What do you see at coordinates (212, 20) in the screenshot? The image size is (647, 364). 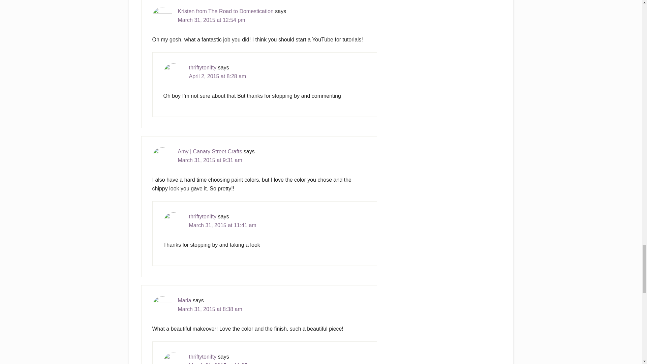 I see `March 31, 2015 at 12:54 pm` at bounding box center [212, 20].